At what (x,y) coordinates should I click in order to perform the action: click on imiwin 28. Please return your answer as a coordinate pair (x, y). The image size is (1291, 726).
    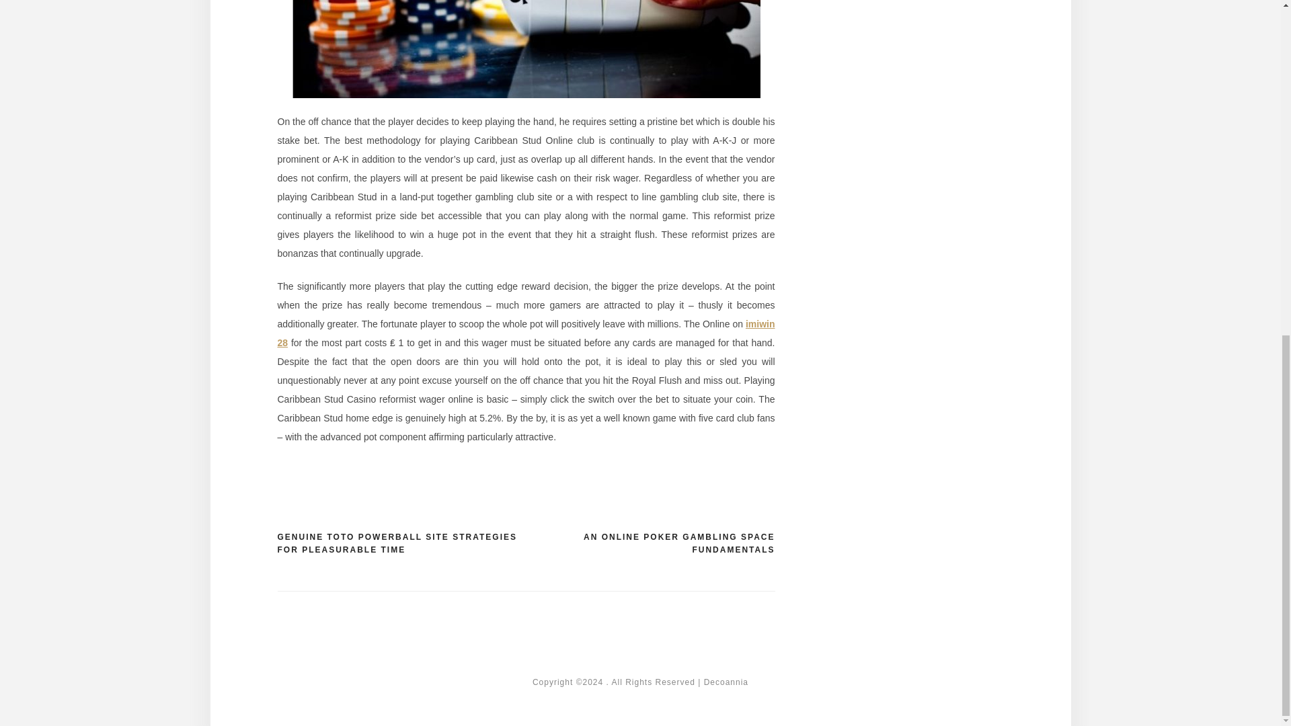
    Looking at the image, I should click on (526, 333).